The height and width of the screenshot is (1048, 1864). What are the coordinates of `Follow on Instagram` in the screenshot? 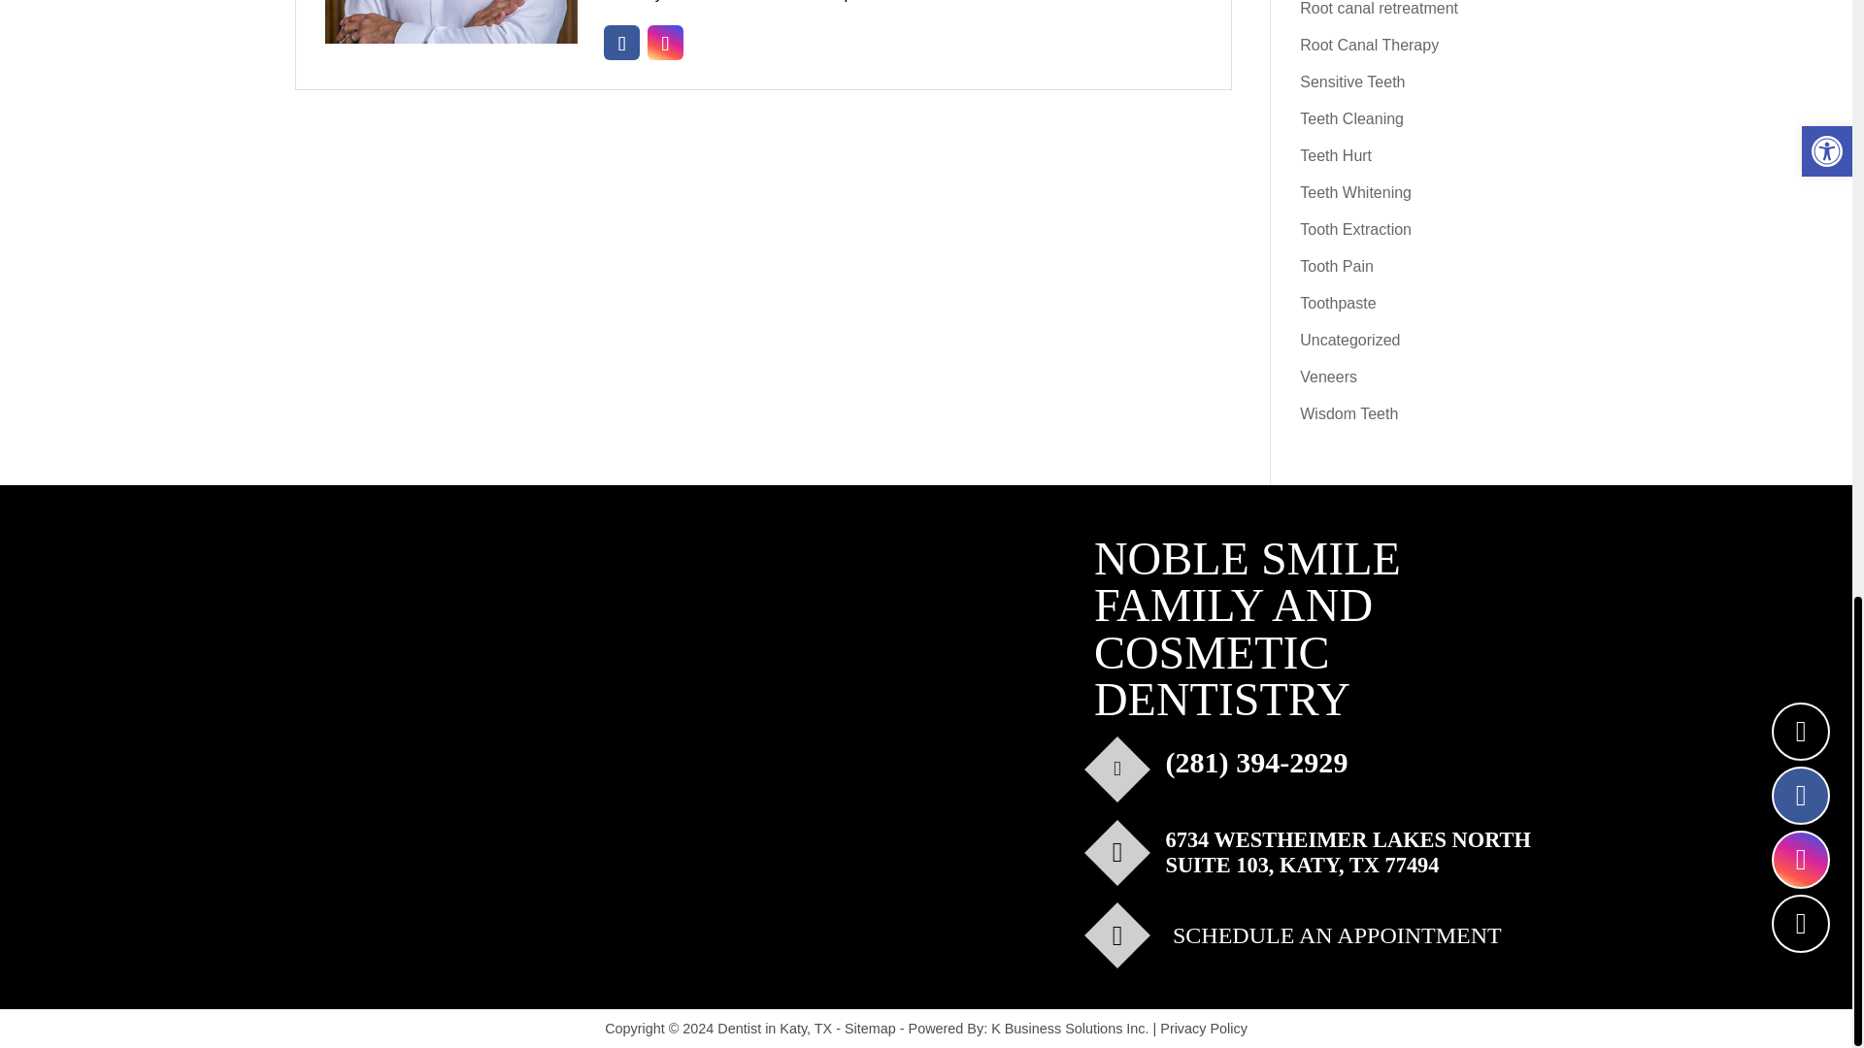 It's located at (665, 43).